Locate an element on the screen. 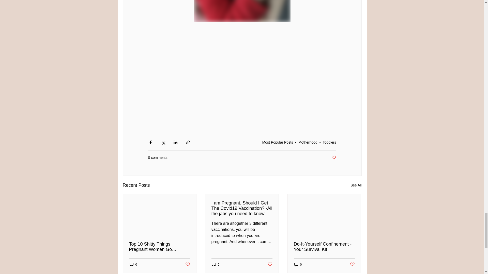  0 is located at coordinates (298, 264).